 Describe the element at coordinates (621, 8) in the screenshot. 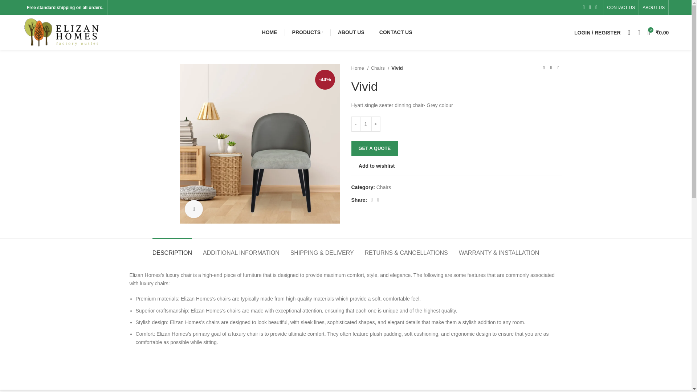

I see `CONTACT US` at that location.